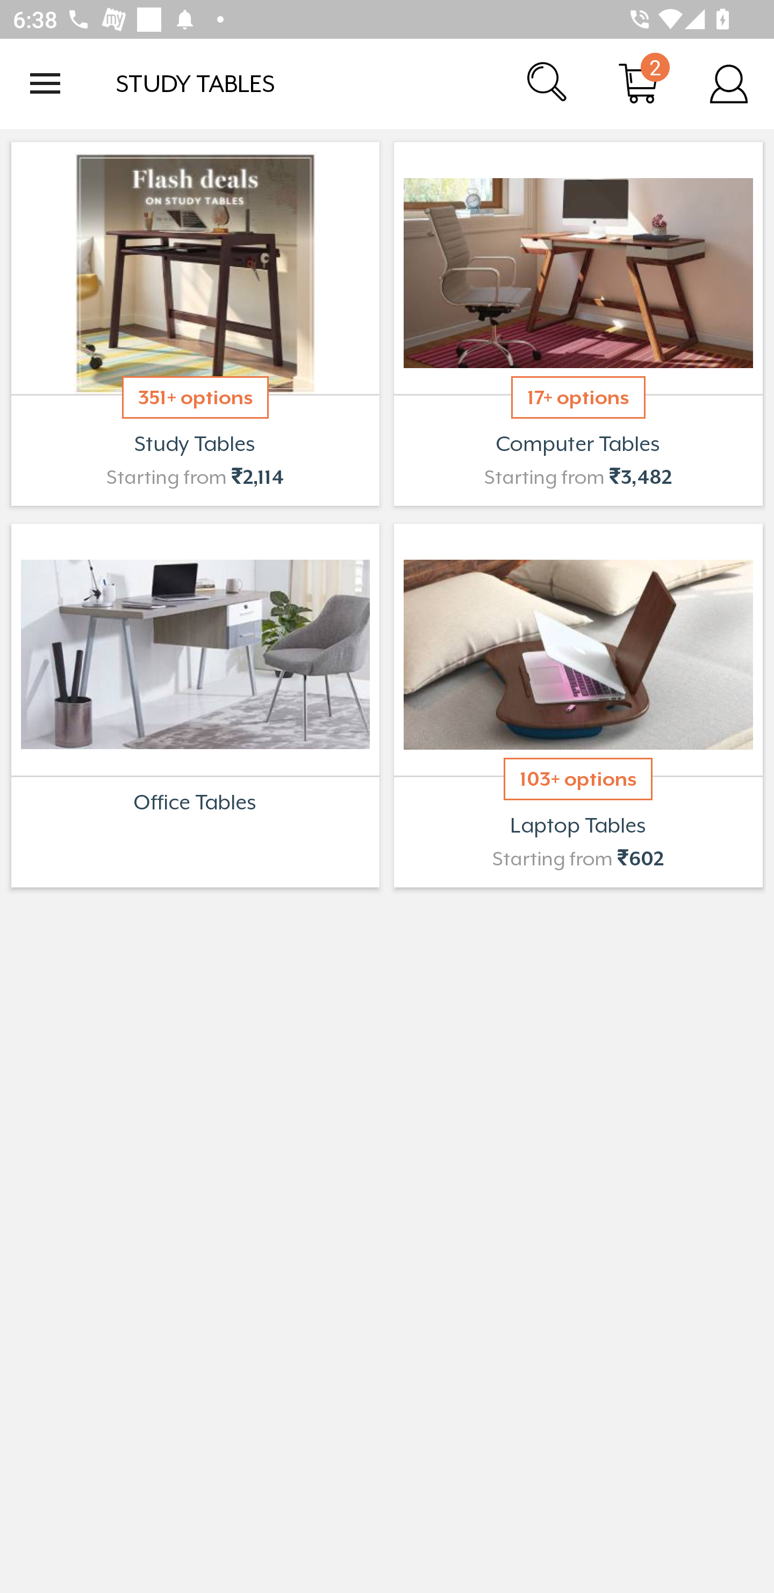  I want to click on 465+ options Study Tables Starting from  ₹602, so click(195, 324).